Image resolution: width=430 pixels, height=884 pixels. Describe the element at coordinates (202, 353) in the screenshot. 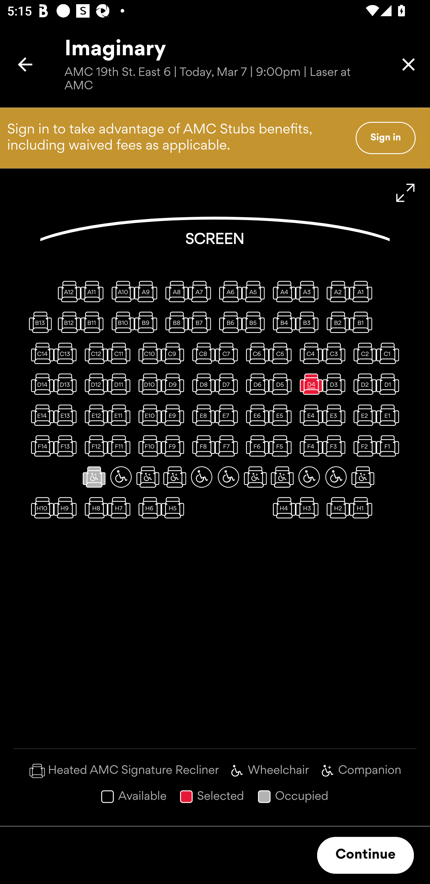

I see `C8, Regular seat, available` at that location.